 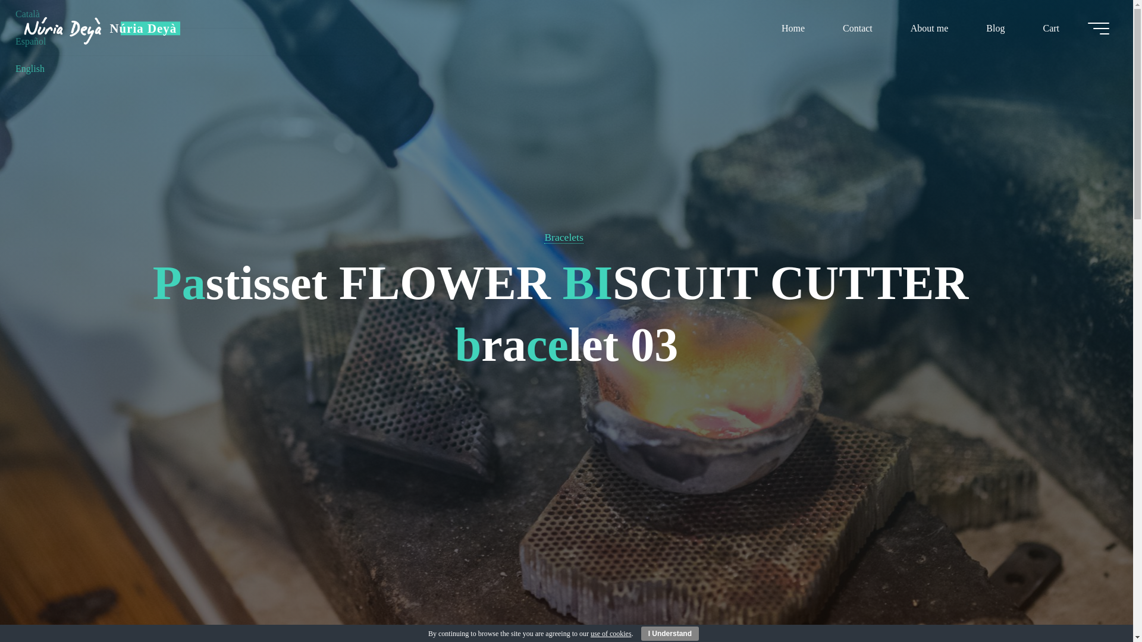 I want to click on Cart, so click(x=1050, y=28).